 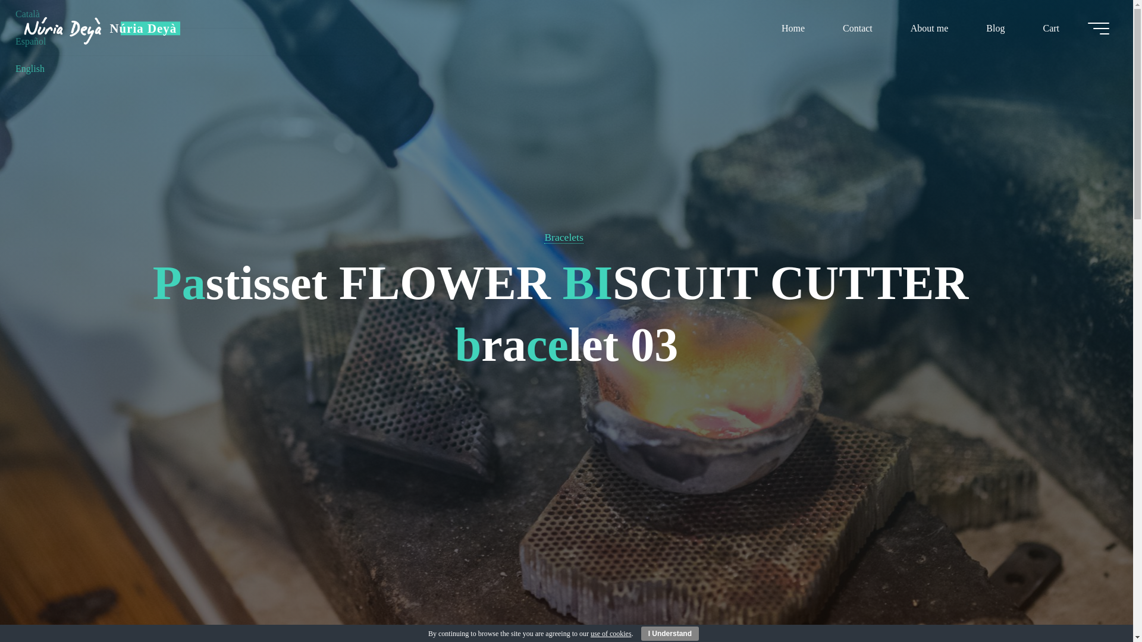 I want to click on Cart, so click(x=1050, y=28).